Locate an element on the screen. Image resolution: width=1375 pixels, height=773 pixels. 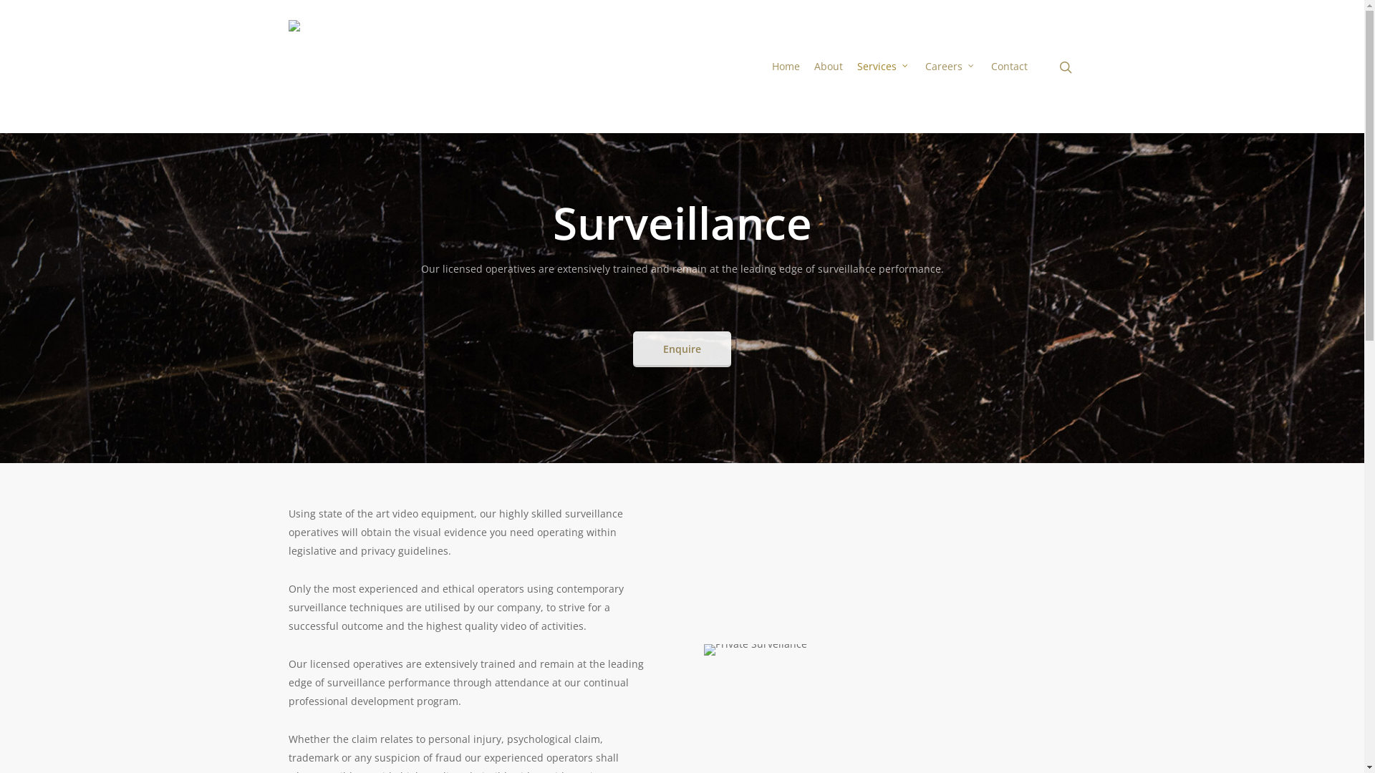
About is located at coordinates (828, 67).